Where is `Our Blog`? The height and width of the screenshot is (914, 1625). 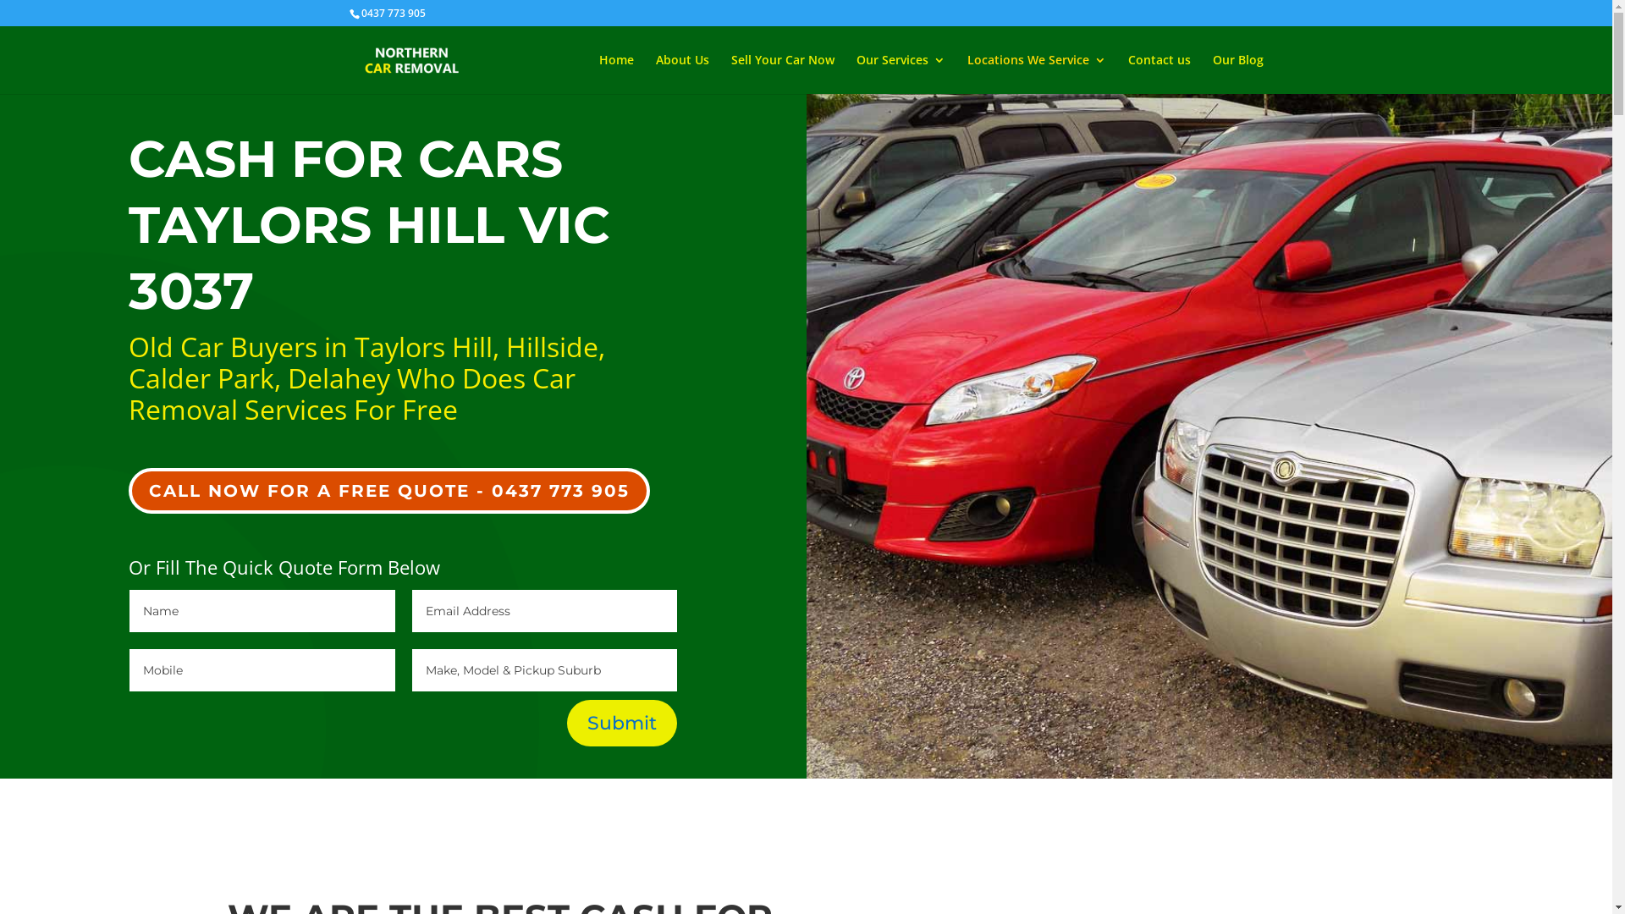 Our Blog is located at coordinates (1237, 74).